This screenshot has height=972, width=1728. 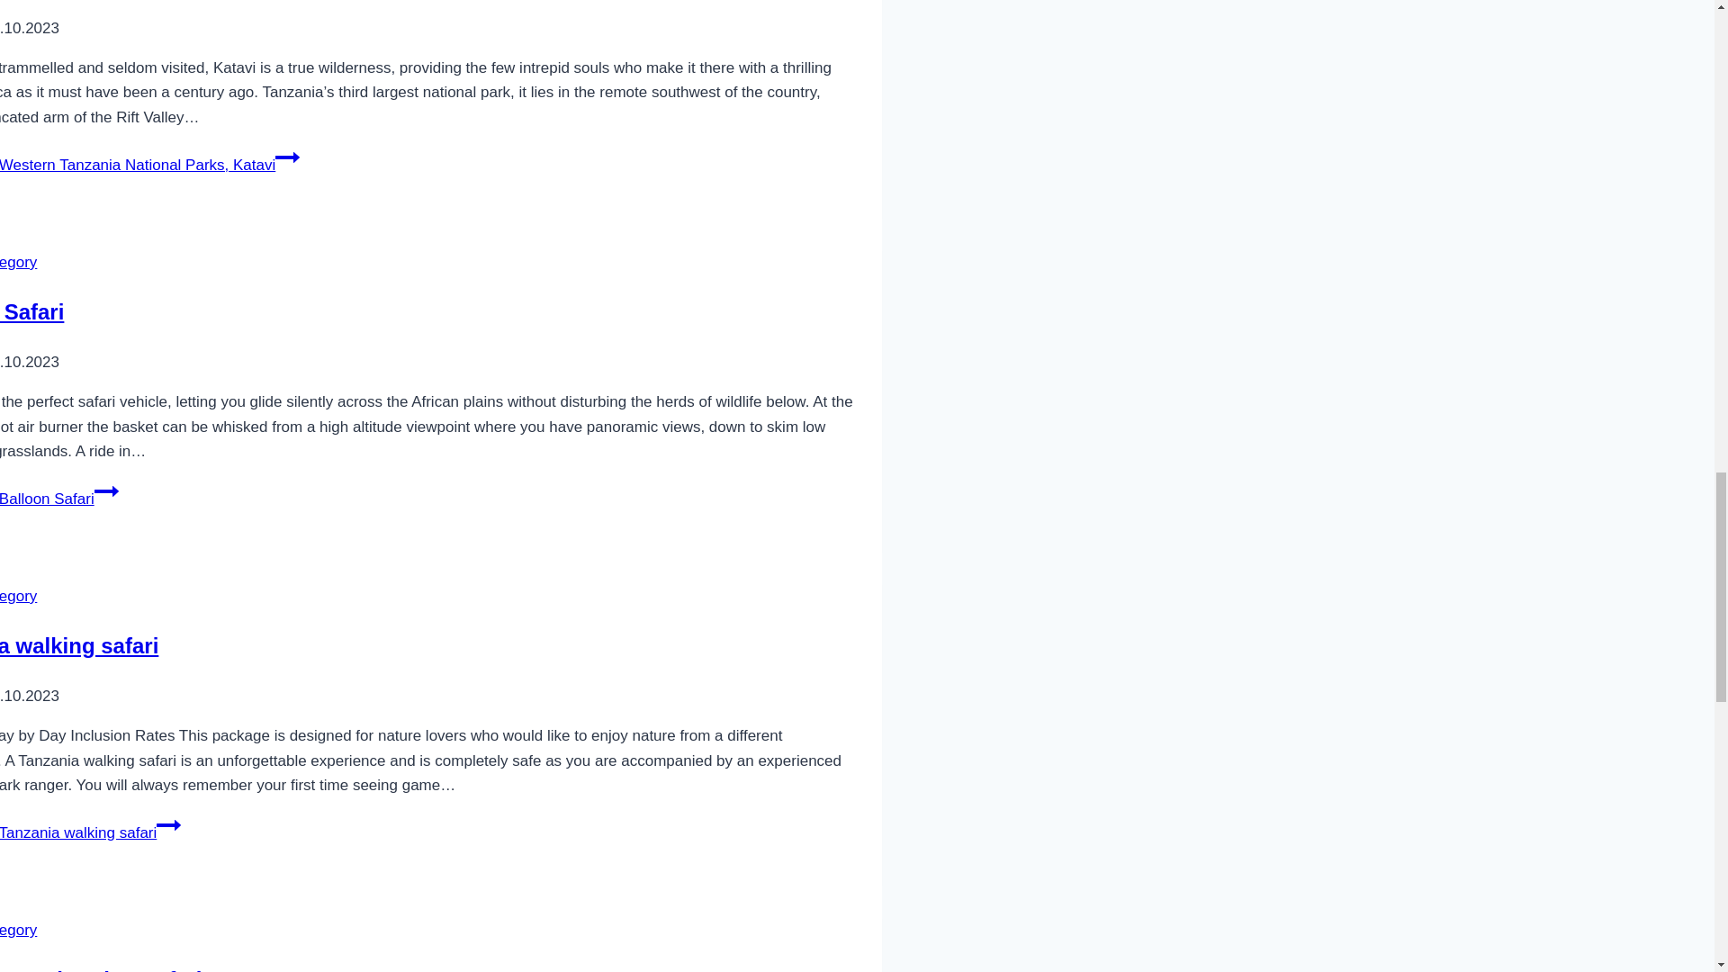 I want to click on Tanzania walking safari, so click(x=79, y=646).